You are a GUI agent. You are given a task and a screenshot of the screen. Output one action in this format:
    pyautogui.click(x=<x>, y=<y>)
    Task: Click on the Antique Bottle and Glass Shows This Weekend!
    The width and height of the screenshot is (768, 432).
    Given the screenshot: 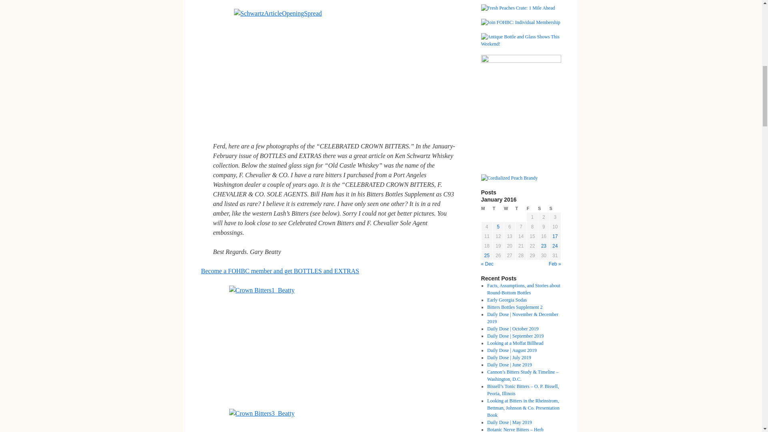 What is the action you would take?
    pyautogui.click(x=520, y=40)
    